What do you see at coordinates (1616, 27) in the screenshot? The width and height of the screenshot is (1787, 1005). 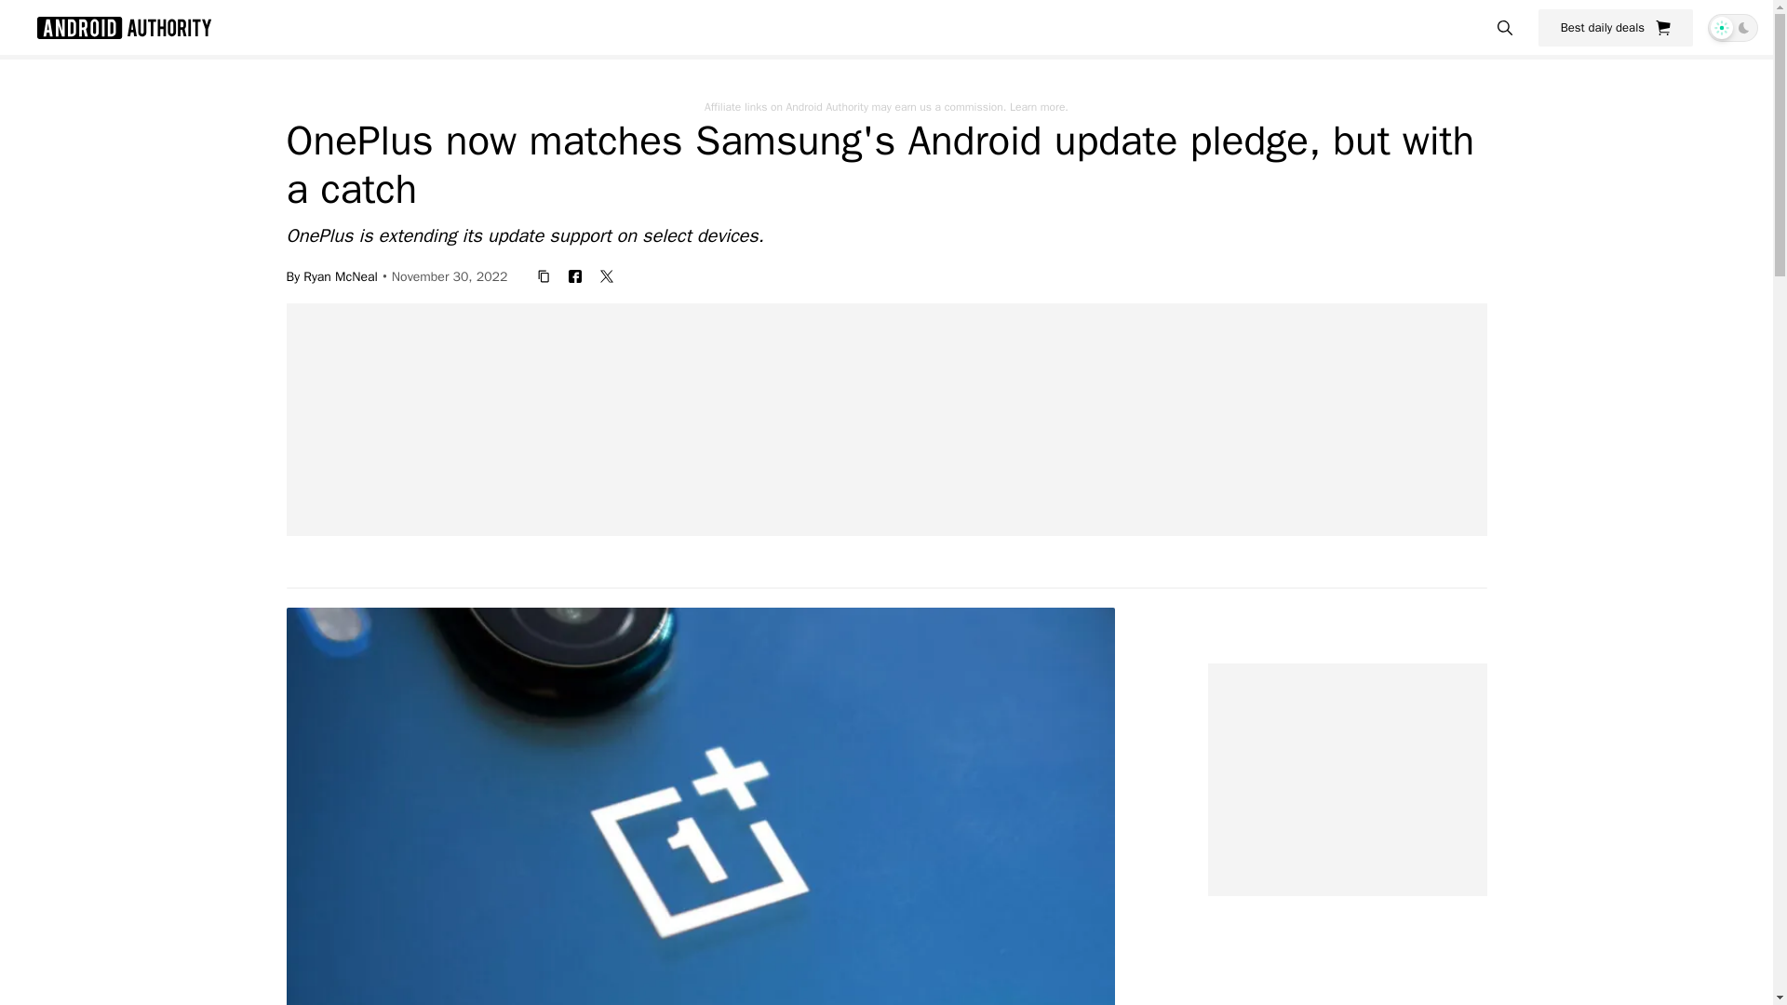 I see `Best daily deals` at bounding box center [1616, 27].